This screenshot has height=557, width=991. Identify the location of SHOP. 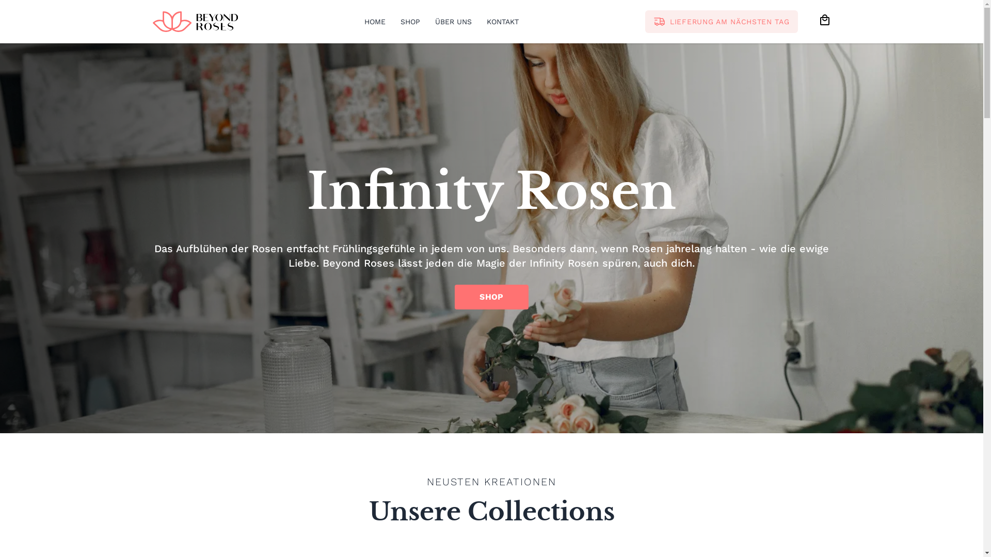
(491, 297).